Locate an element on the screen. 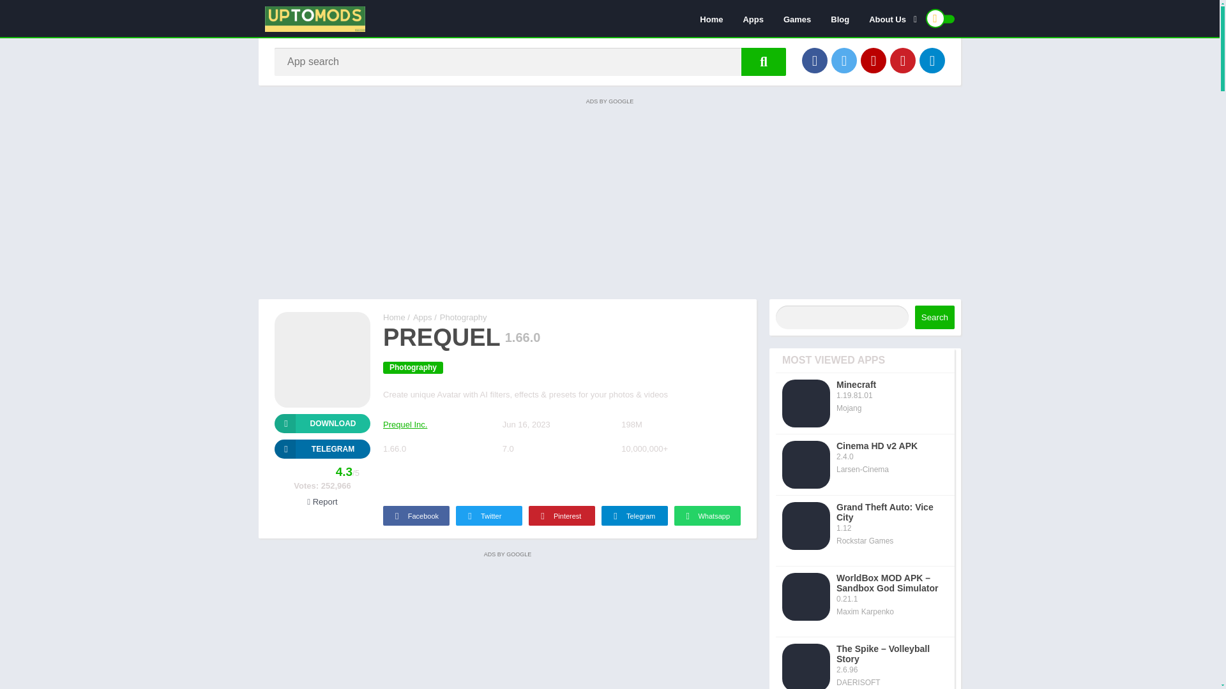 This screenshot has width=1226, height=689. Home is located at coordinates (711, 19).